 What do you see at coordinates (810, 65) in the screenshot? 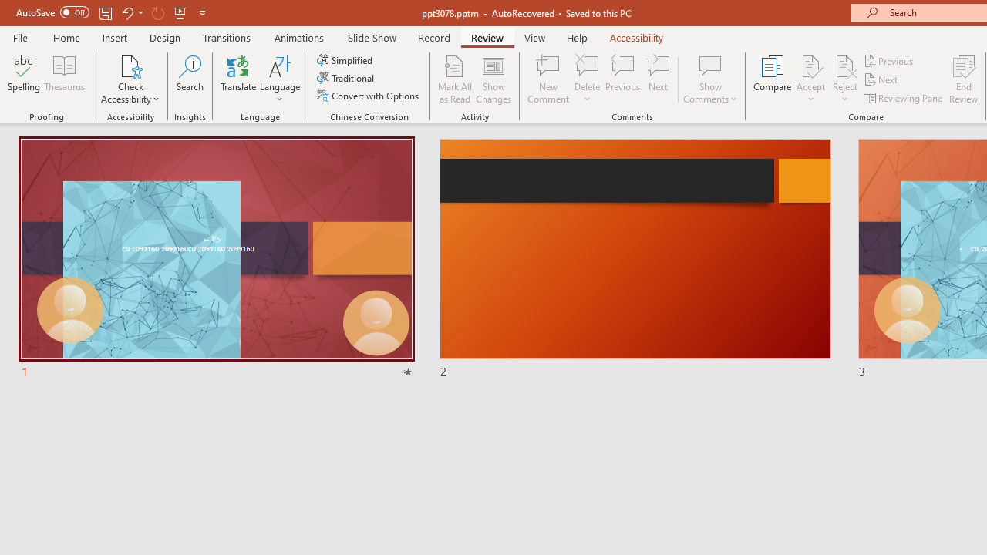
I see `Accept Change` at bounding box center [810, 65].